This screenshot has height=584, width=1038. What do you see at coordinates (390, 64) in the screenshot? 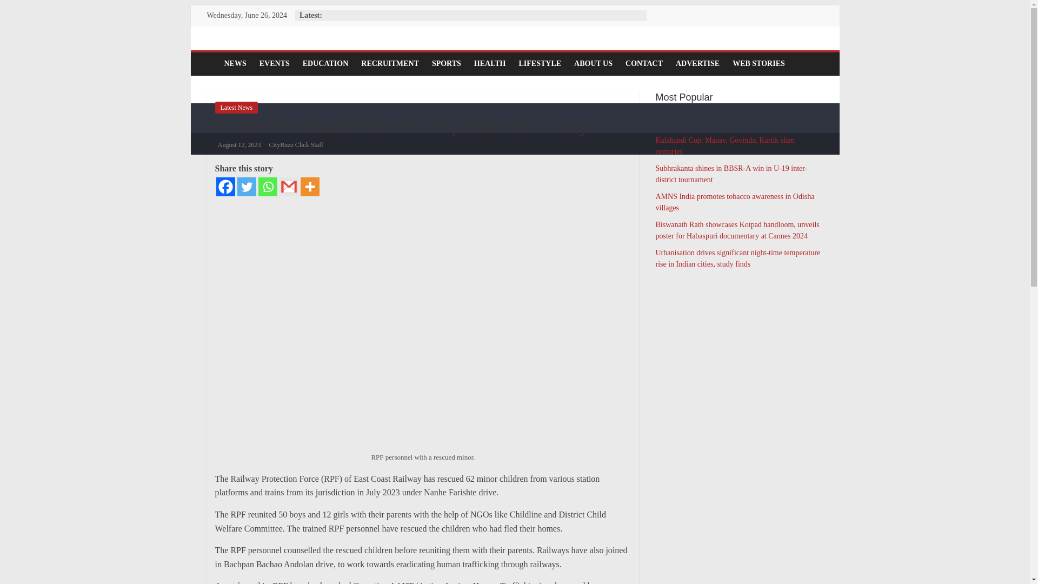
I see `RECRUITMENT` at bounding box center [390, 64].